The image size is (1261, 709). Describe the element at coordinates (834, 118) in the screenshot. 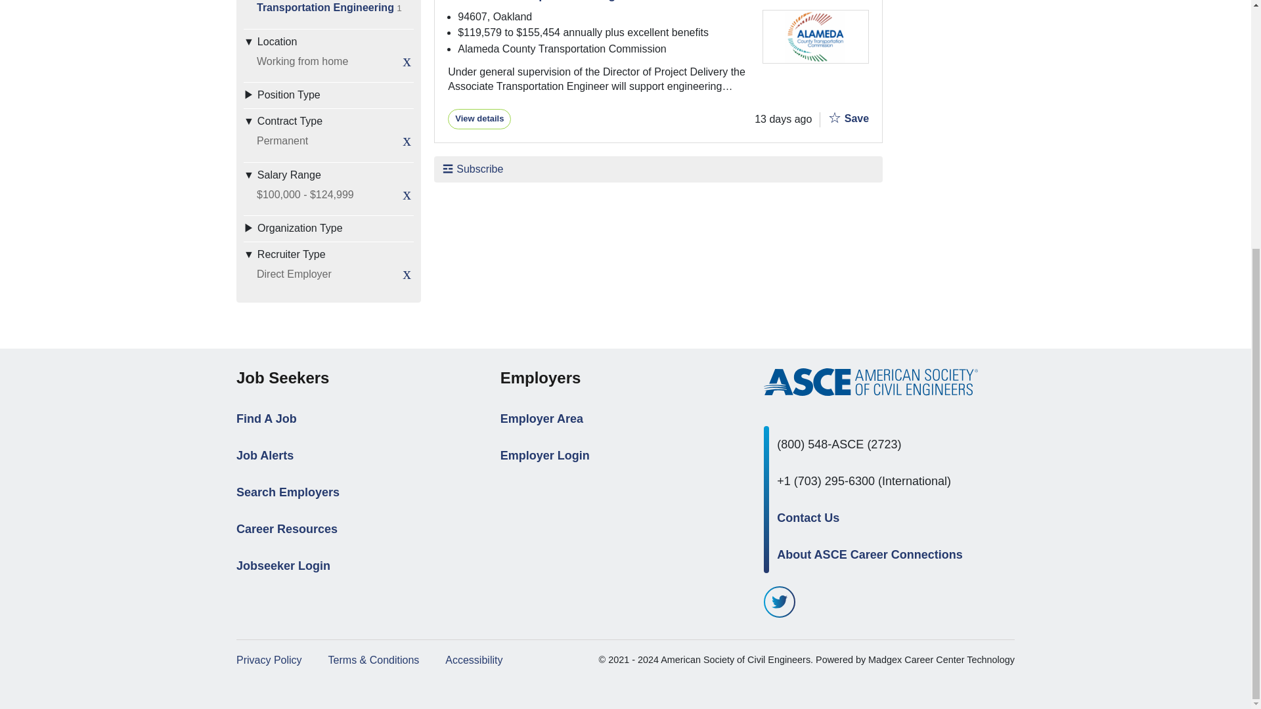

I see `Salary Range` at that location.